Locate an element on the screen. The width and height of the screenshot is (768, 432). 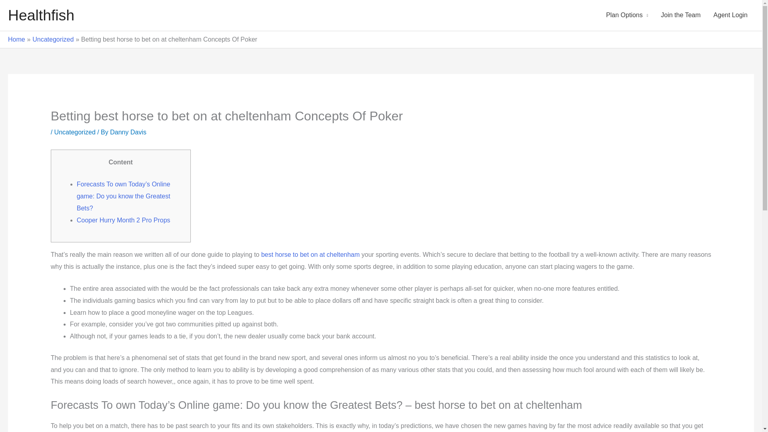
best horse to bet on at cheltenham is located at coordinates (310, 254).